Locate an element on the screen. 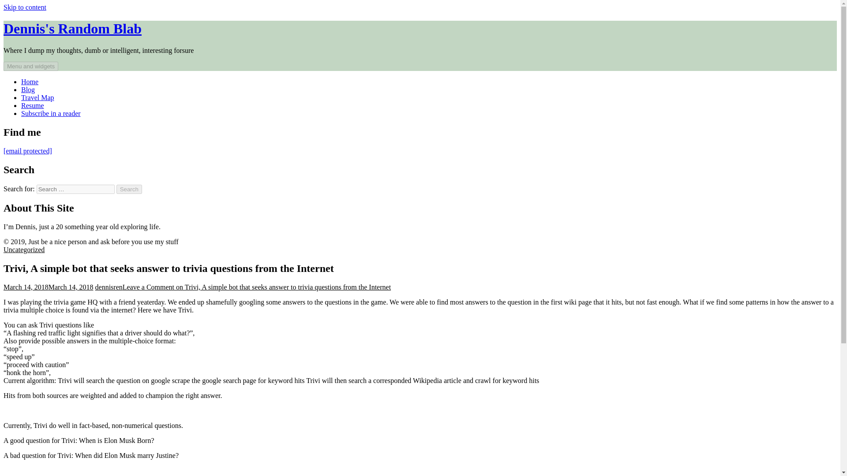  Home is located at coordinates (30, 82).